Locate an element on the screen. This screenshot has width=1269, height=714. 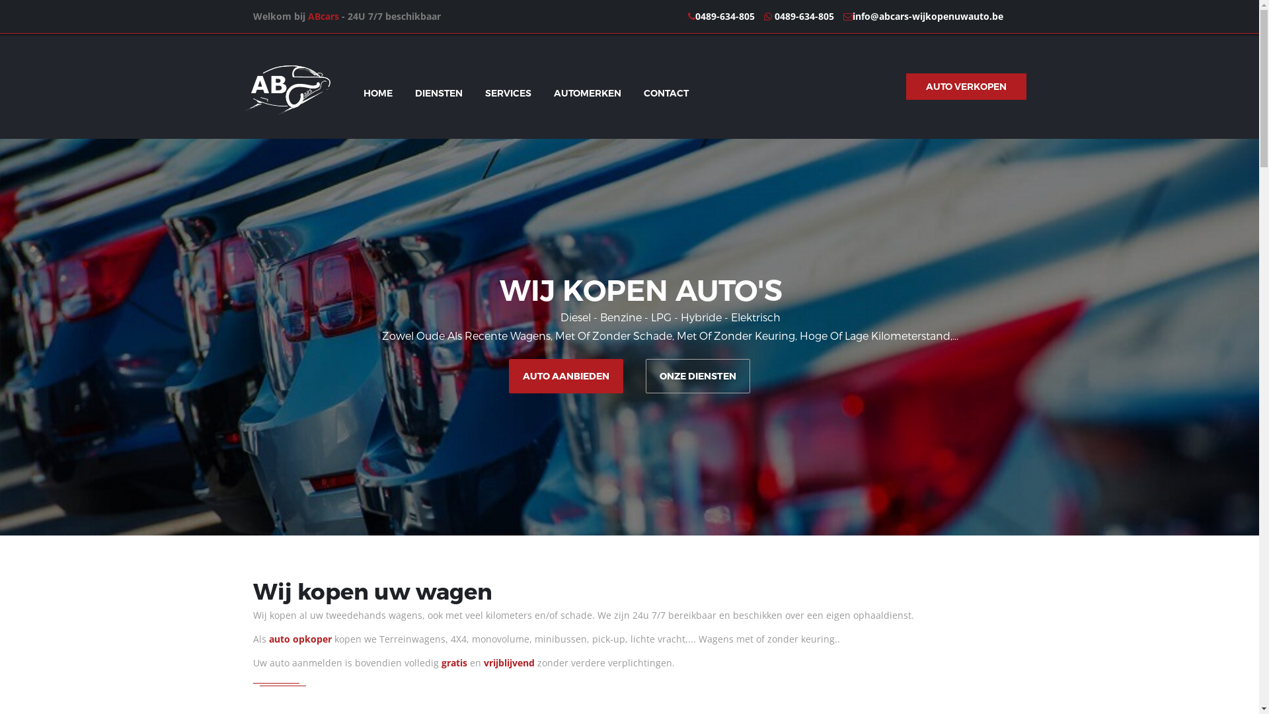
auto opkoper is located at coordinates (300, 639).